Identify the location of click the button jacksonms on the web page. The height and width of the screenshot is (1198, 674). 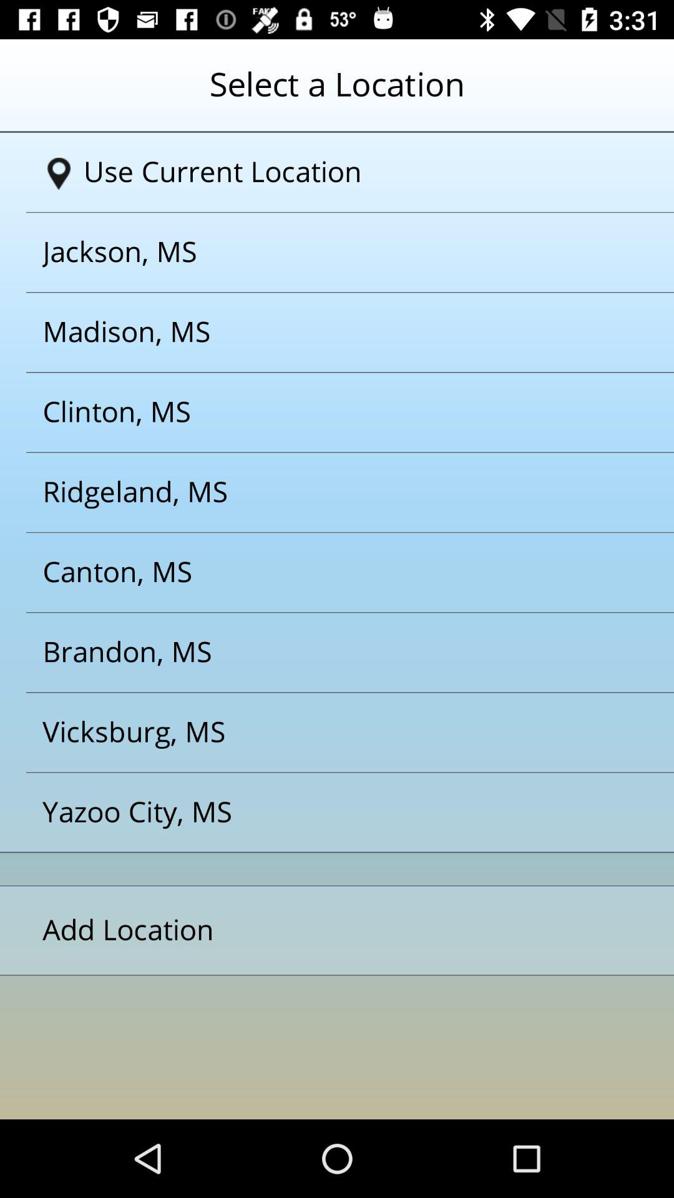
(321, 252).